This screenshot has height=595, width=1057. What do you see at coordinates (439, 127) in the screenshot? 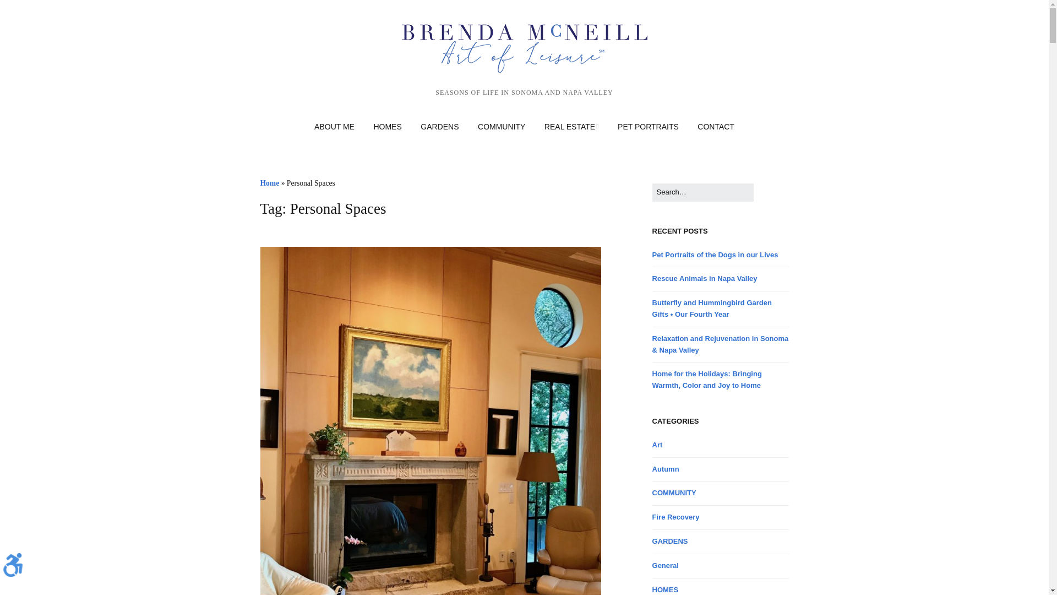
I see `GARDENS` at bounding box center [439, 127].